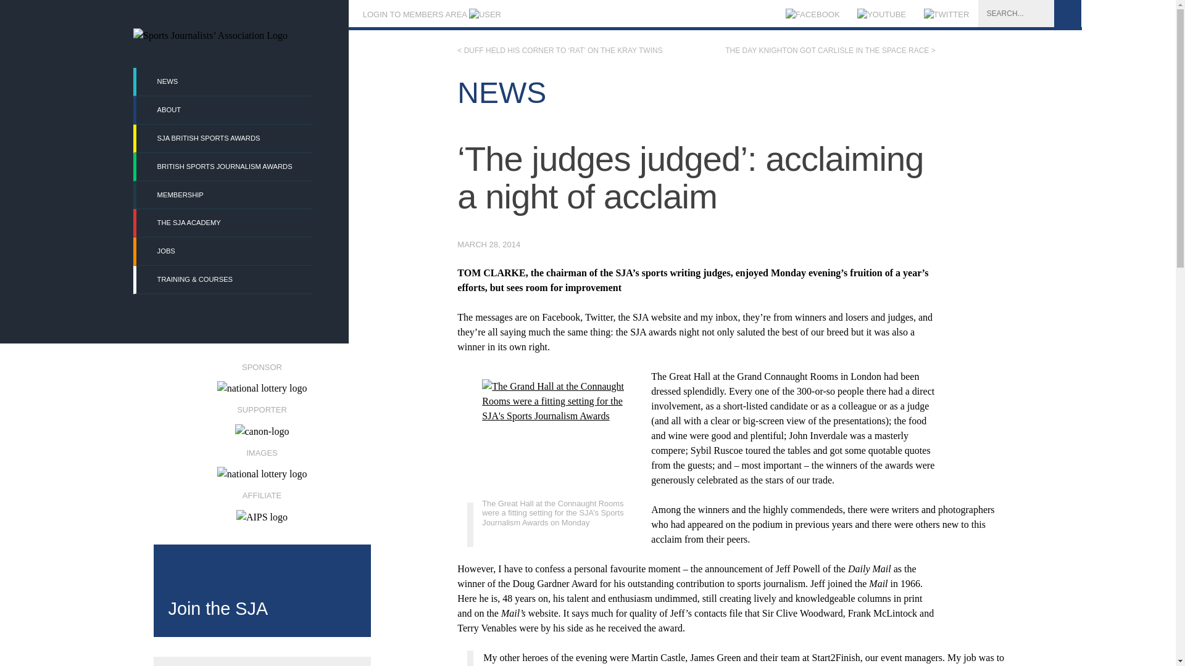 The height and width of the screenshot is (666, 1185). What do you see at coordinates (224, 110) in the screenshot?
I see `ABOUT` at bounding box center [224, 110].